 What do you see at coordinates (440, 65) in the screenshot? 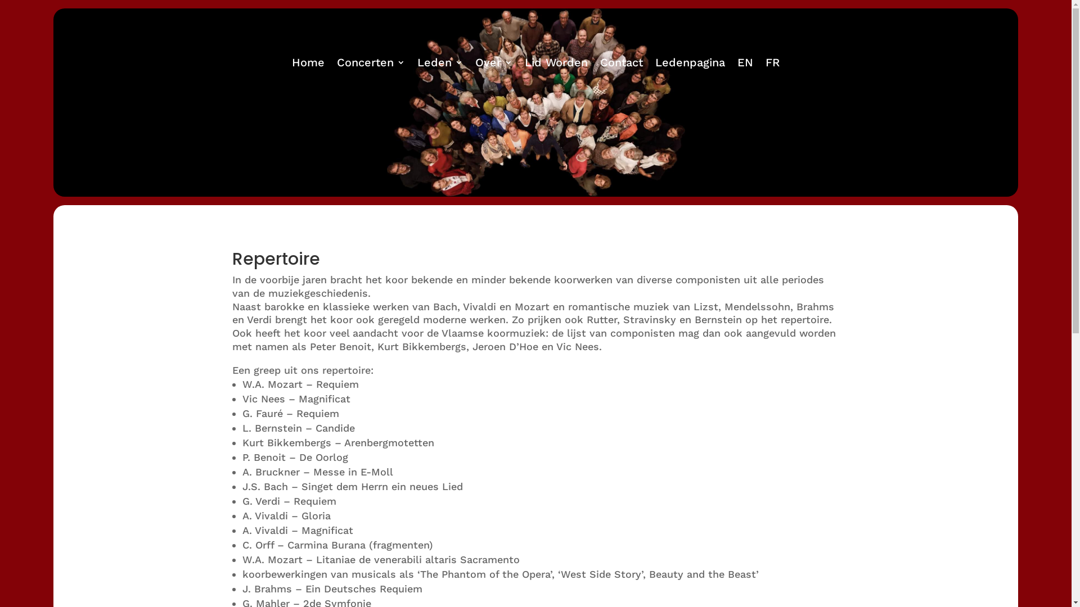
I see `Leden` at bounding box center [440, 65].